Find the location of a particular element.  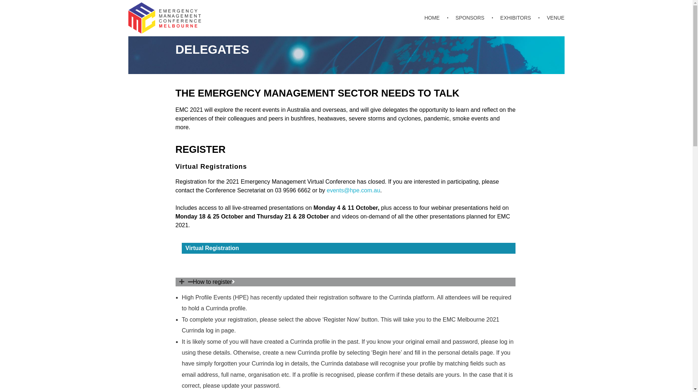

SPONSORS is located at coordinates (471, 18).